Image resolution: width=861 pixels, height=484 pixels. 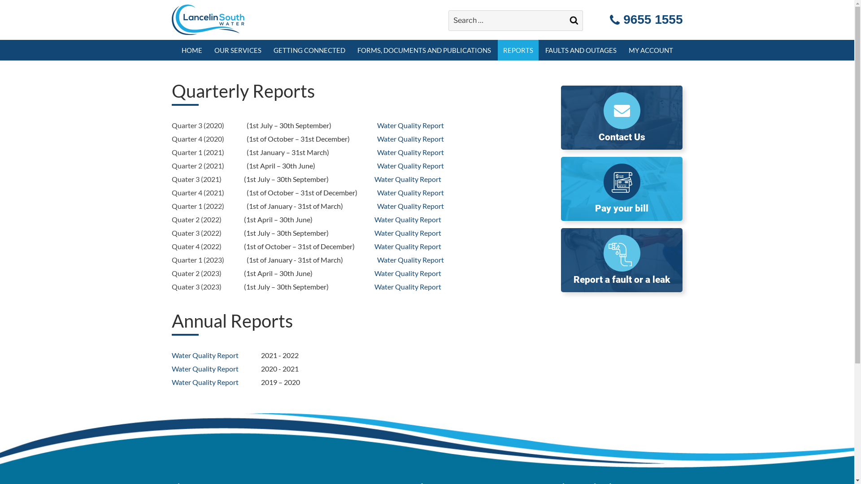 What do you see at coordinates (622, 189) in the screenshot?
I see `Pay your bill` at bounding box center [622, 189].